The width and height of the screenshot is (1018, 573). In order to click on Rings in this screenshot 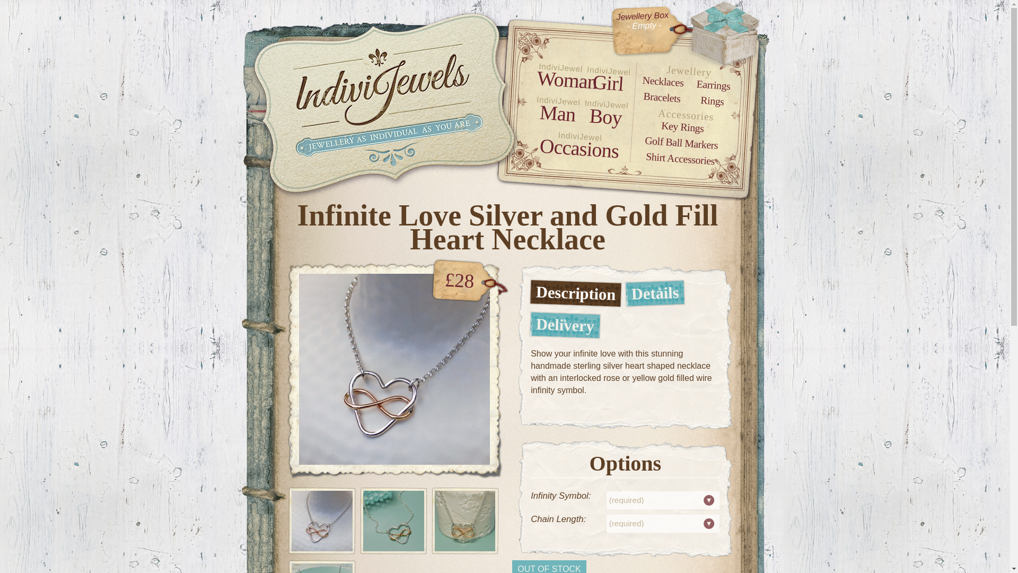, I will do `click(712, 99)`.